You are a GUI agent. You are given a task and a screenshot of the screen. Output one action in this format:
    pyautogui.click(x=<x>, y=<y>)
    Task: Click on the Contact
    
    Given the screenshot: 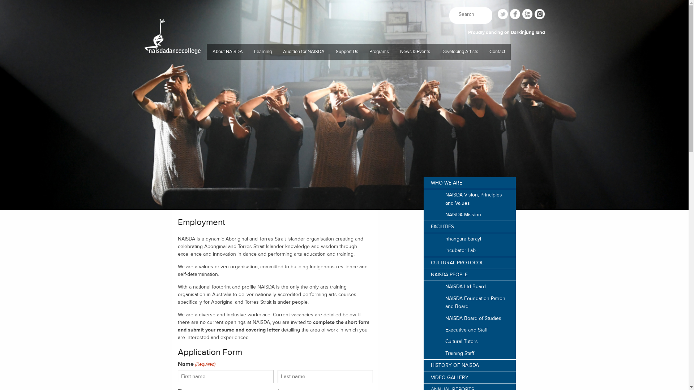 What is the action you would take?
    pyautogui.click(x=497, y=52)
    